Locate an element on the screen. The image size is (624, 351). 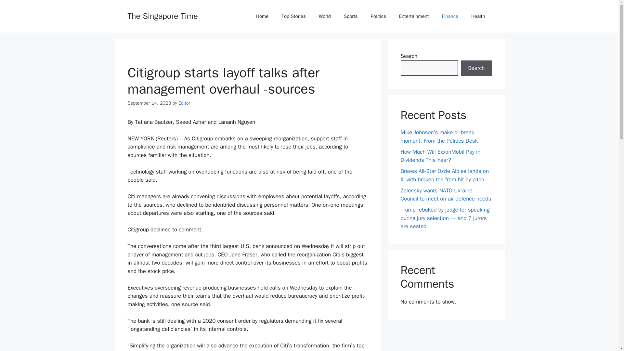
The Singapore Time is located at coordinates (162, 16).